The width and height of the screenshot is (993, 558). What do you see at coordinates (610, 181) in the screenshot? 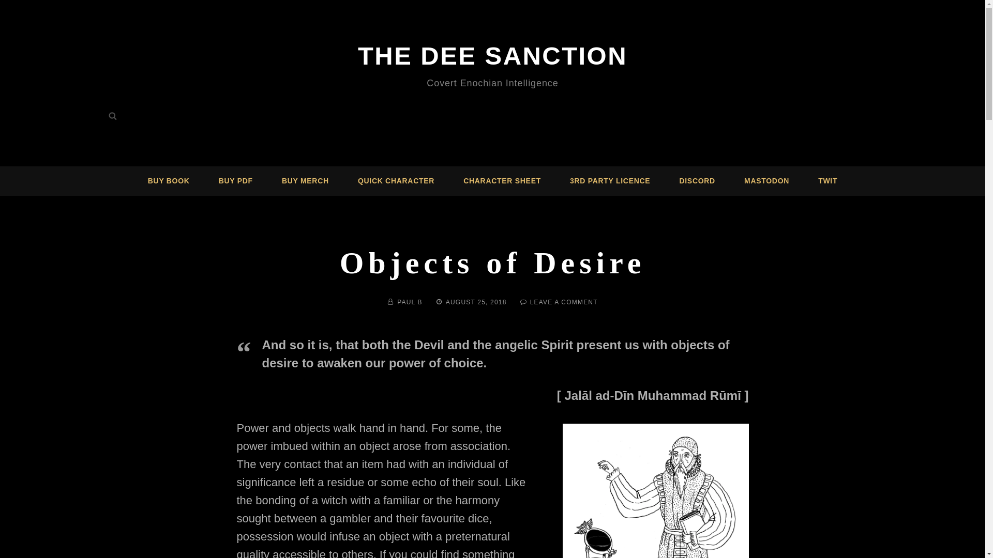
I see `BUY PDF` at bounding box center [610, 181].